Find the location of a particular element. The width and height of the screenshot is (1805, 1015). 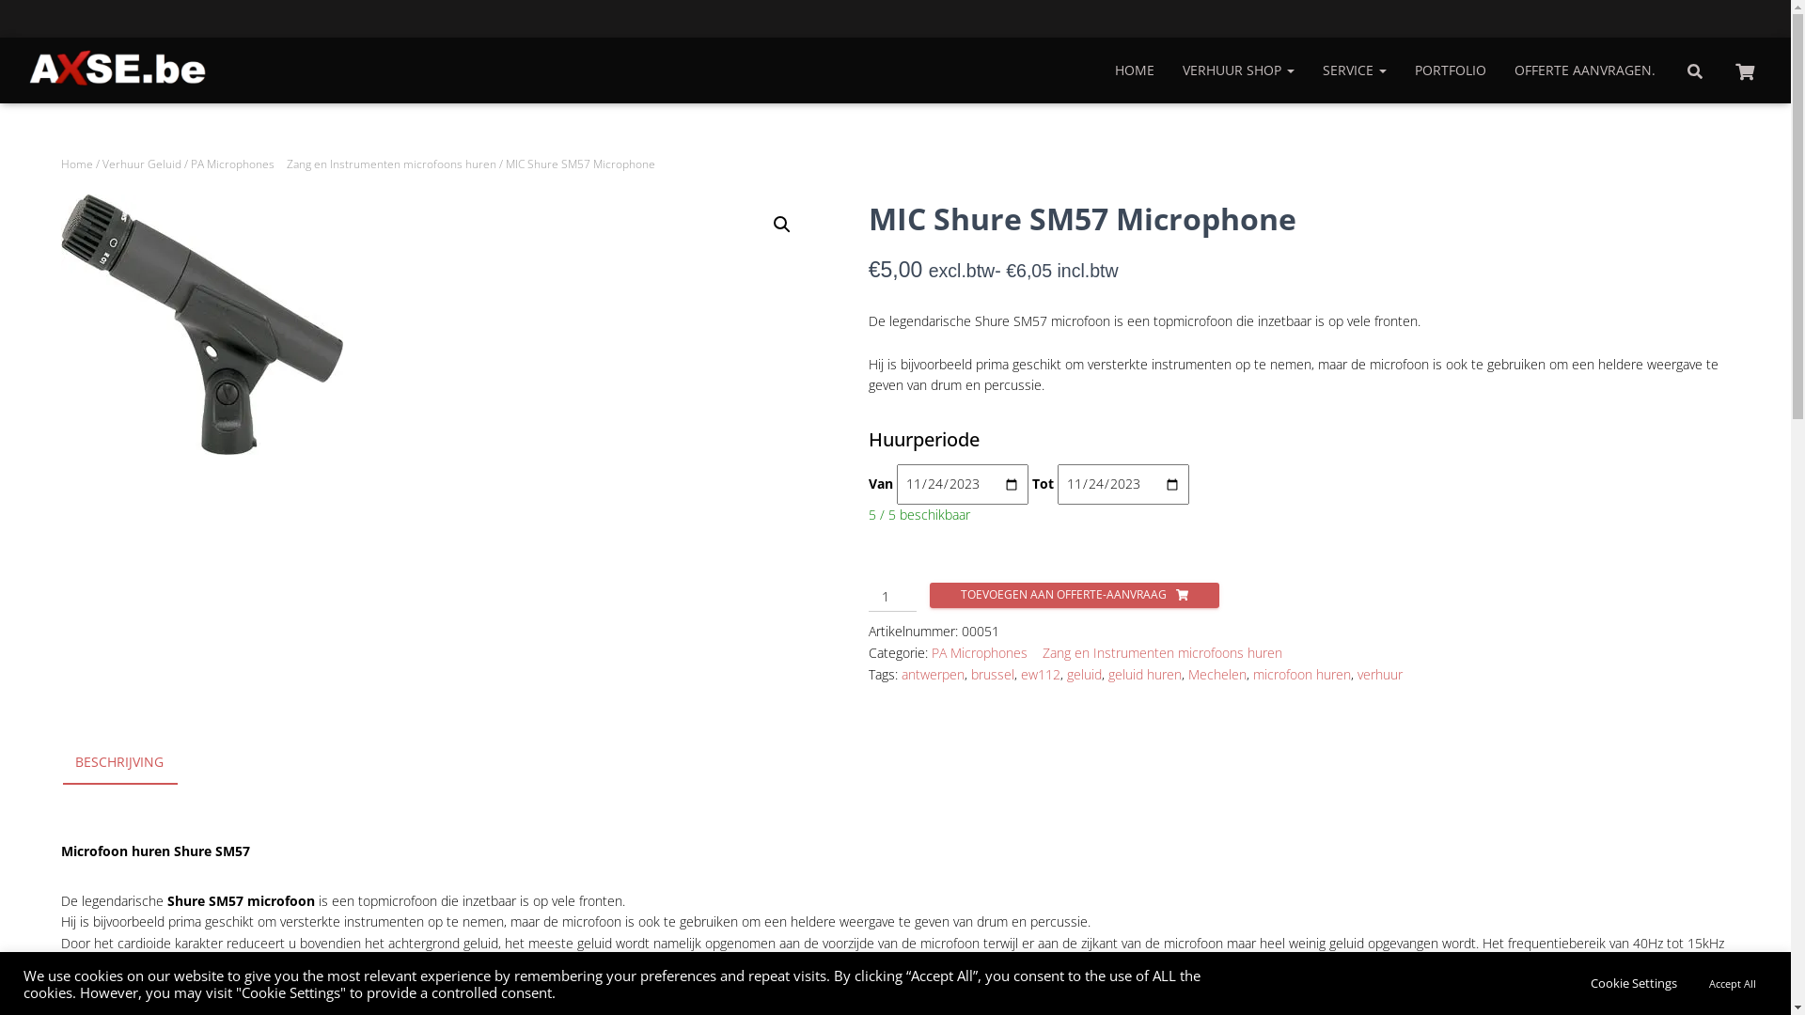

microfoon huren is located at coordinates (1302, 675).